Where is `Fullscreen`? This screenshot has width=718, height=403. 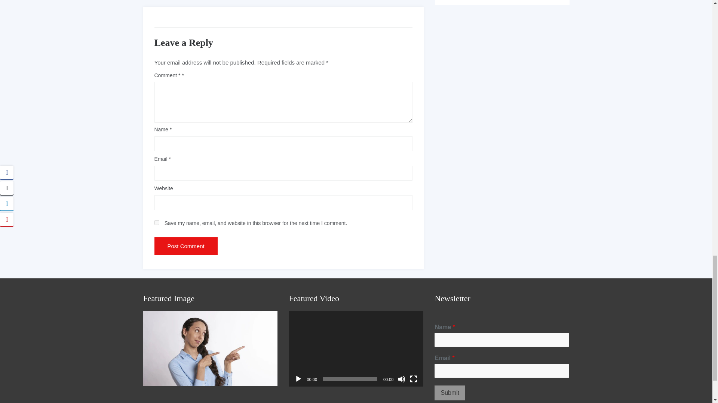 Fullscreen is located at coordinates (414, 379).